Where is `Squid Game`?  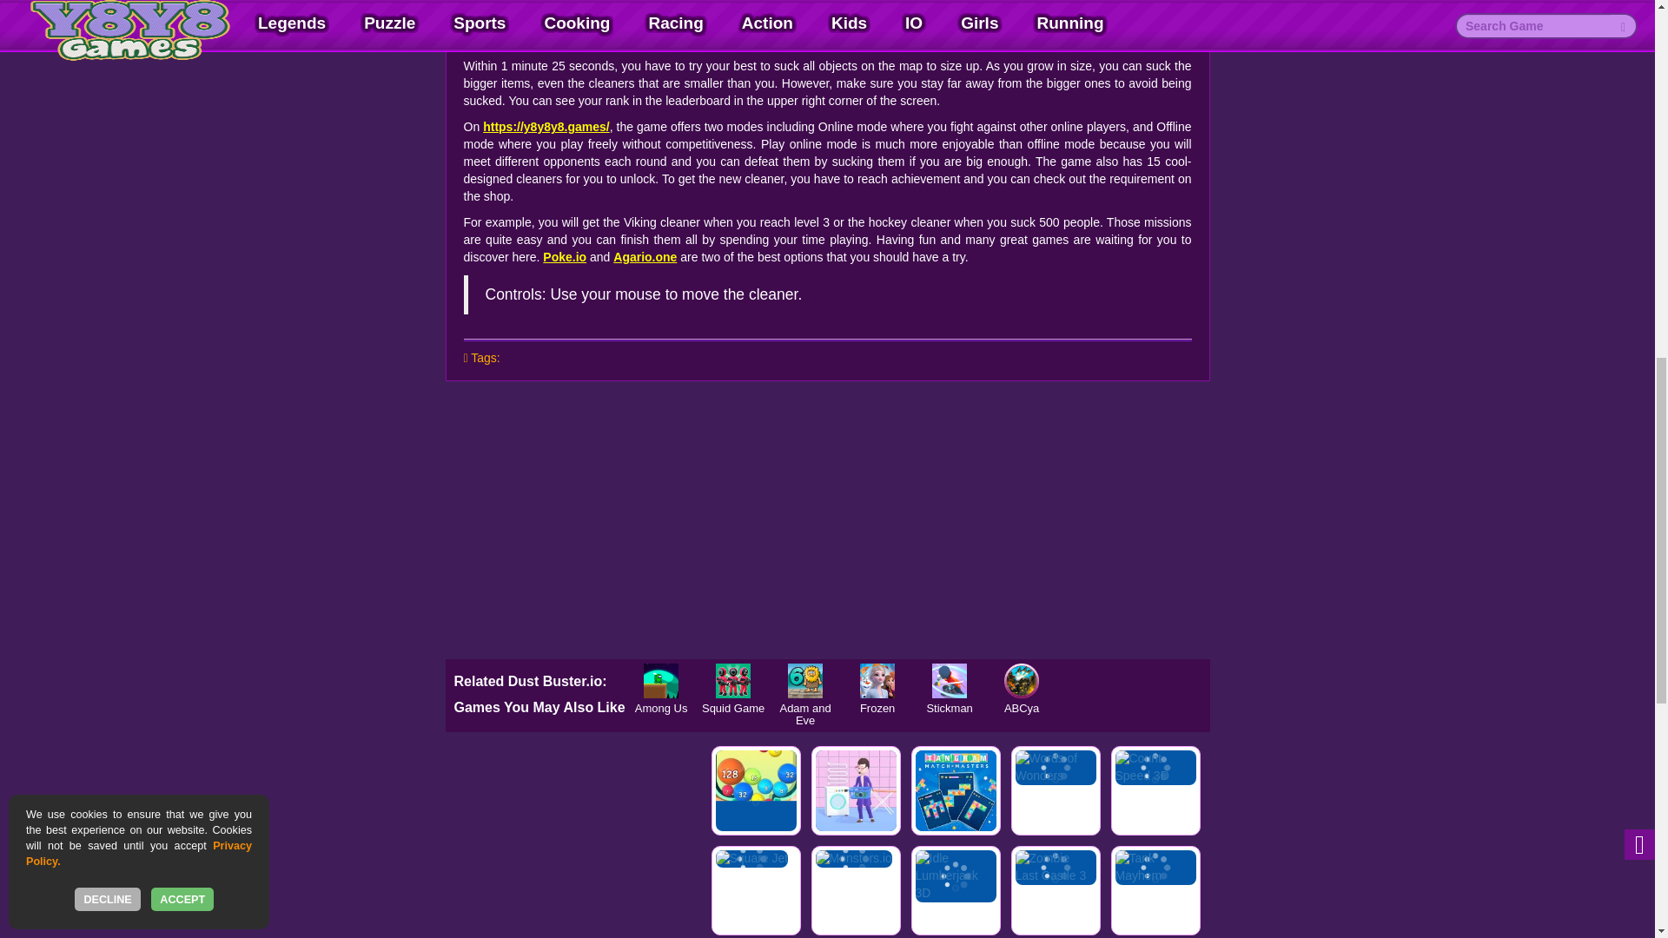
Squid Game is located at coordinates (733, 680).